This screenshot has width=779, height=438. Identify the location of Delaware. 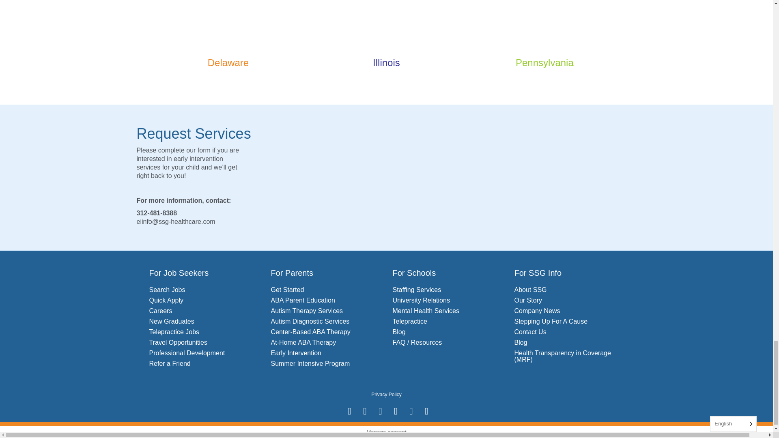
(228, 23).